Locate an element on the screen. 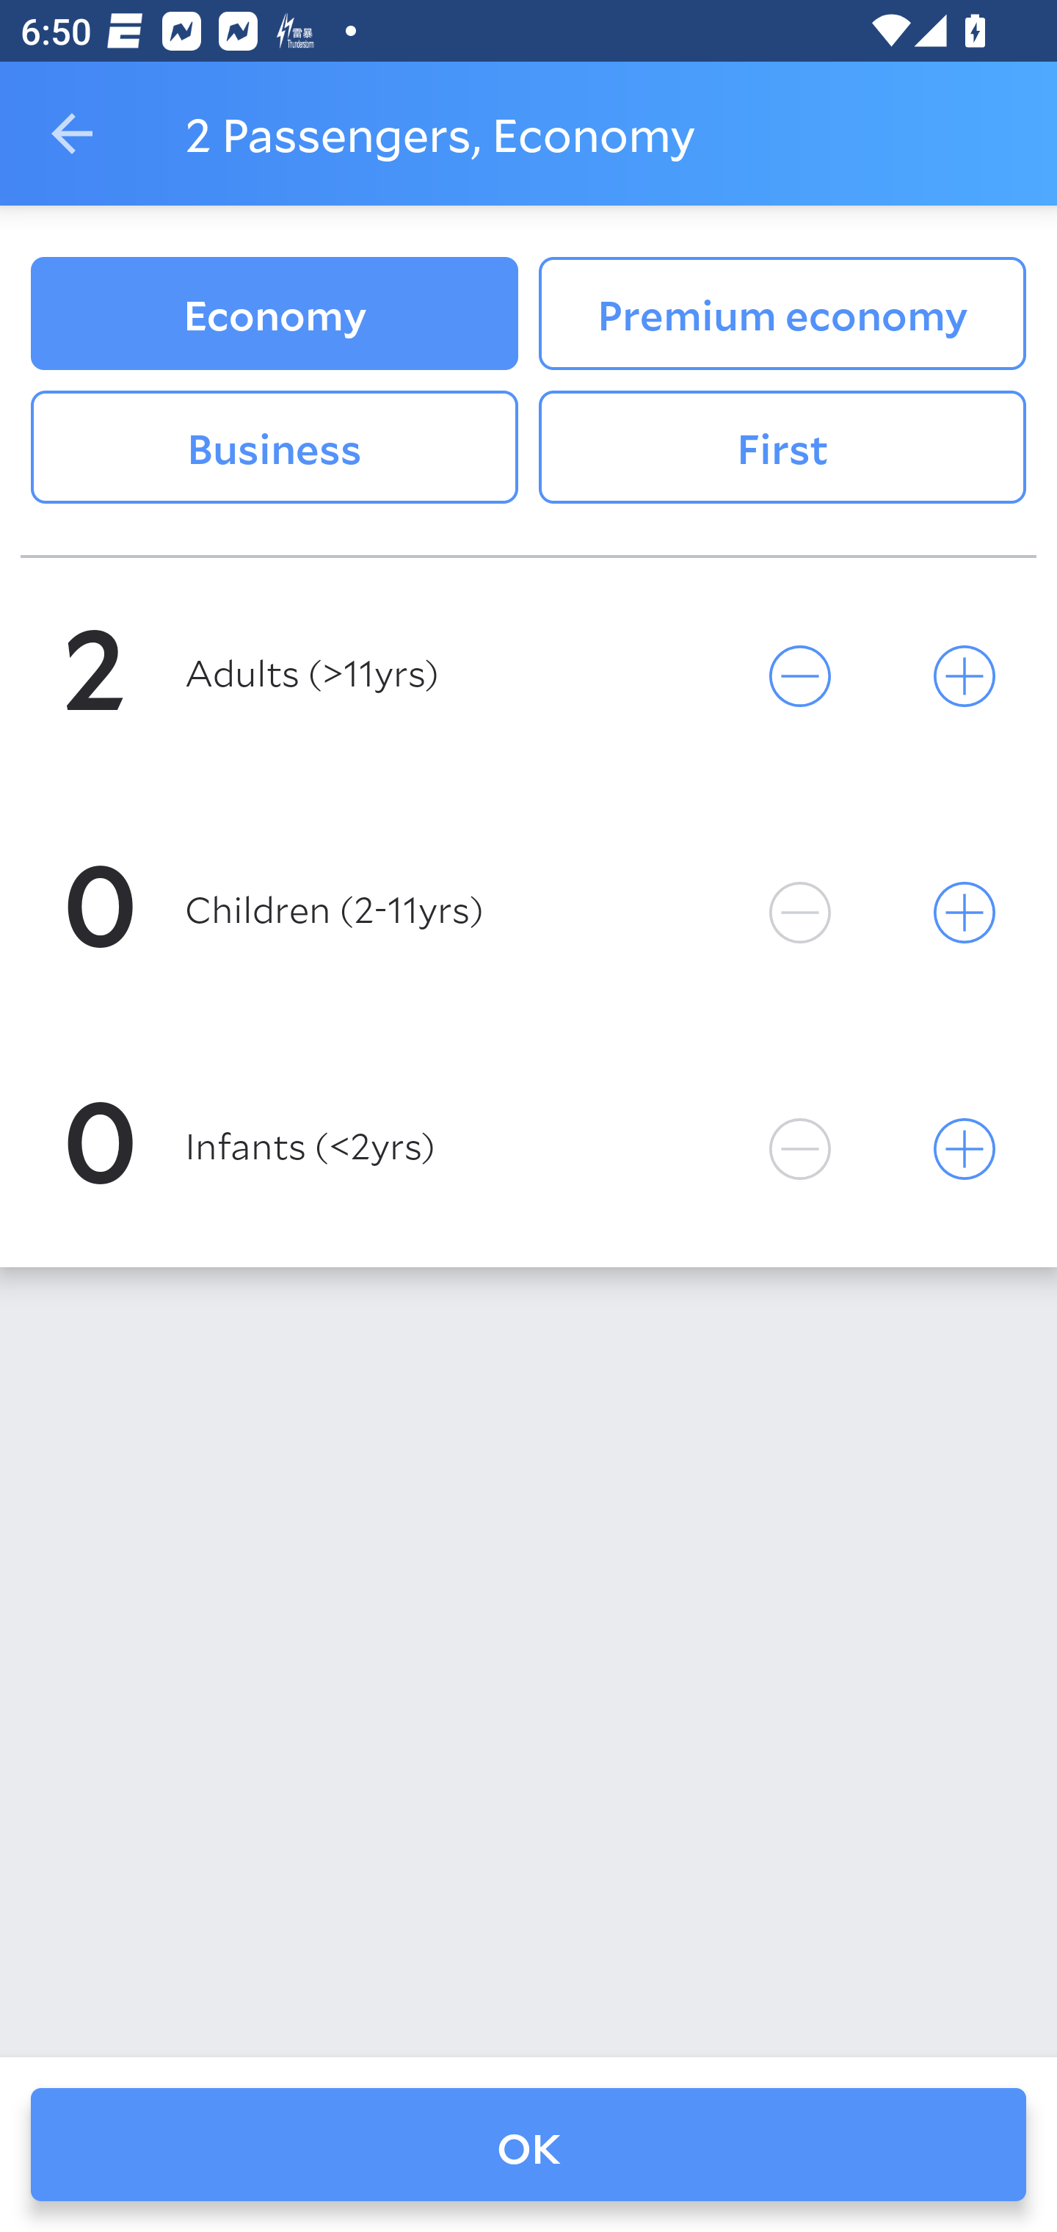 This screenshot has height=2232, width=1057. Business is located at coordinates (274, 448).